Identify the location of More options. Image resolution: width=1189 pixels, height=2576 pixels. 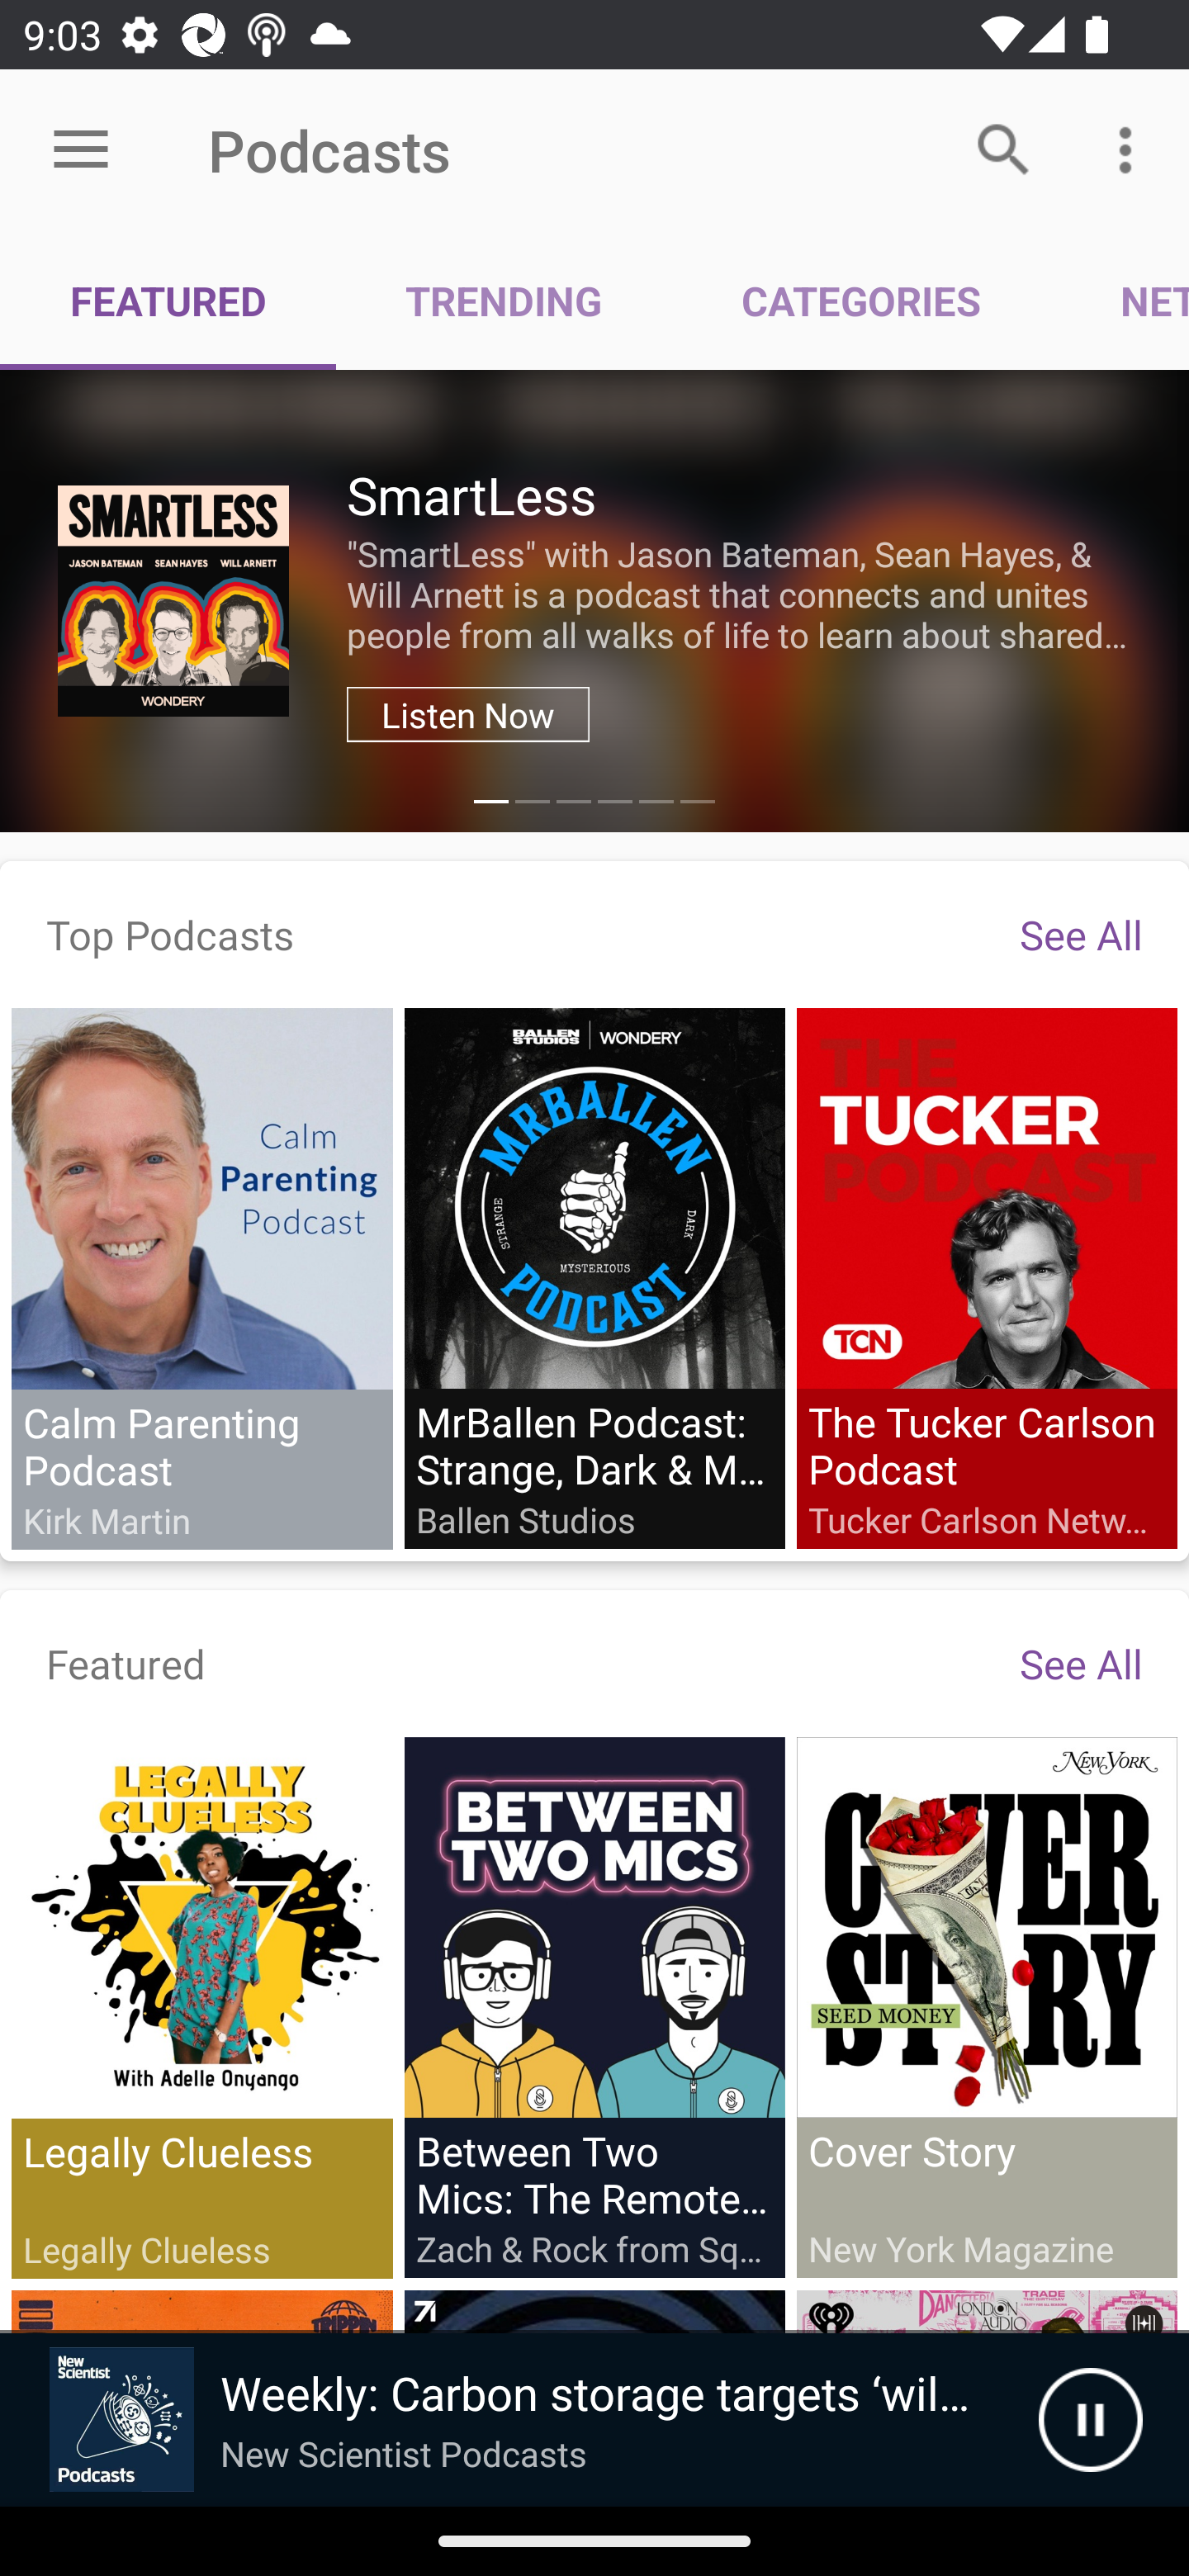
(1131, 149).